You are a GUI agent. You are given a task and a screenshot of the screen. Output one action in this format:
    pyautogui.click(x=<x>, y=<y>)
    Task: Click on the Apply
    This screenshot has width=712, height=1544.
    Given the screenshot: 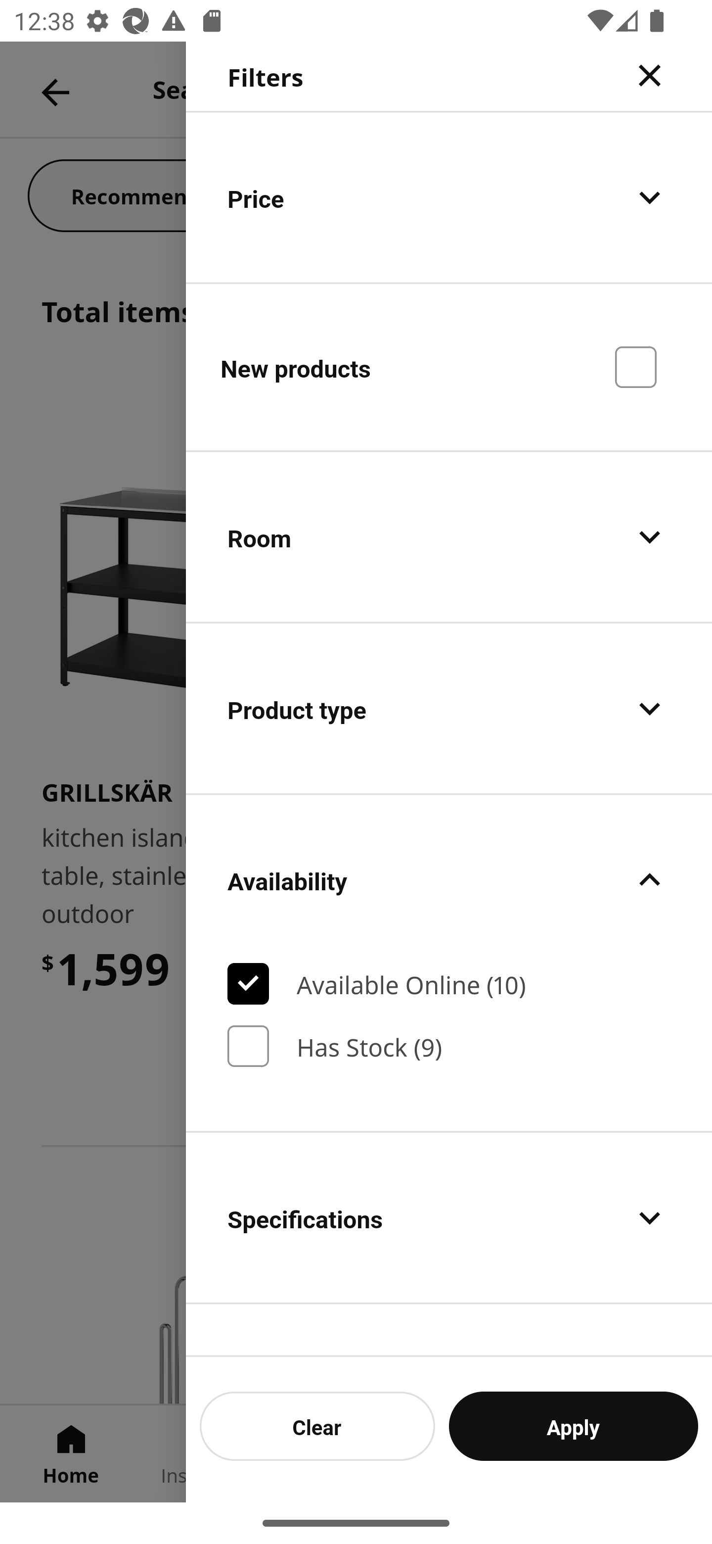 What is the action you would take?
    pyautogui.click(x=574, y=1426)
    